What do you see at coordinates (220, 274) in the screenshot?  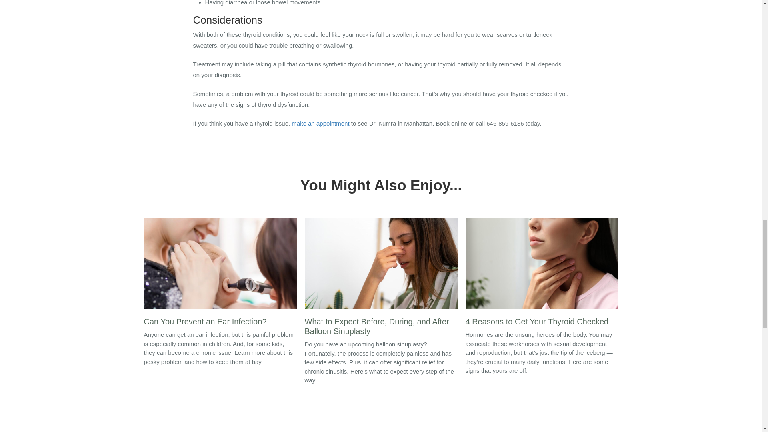 I see `Can You Prevent an Ear Infection?` at bounding box center [220, 274].